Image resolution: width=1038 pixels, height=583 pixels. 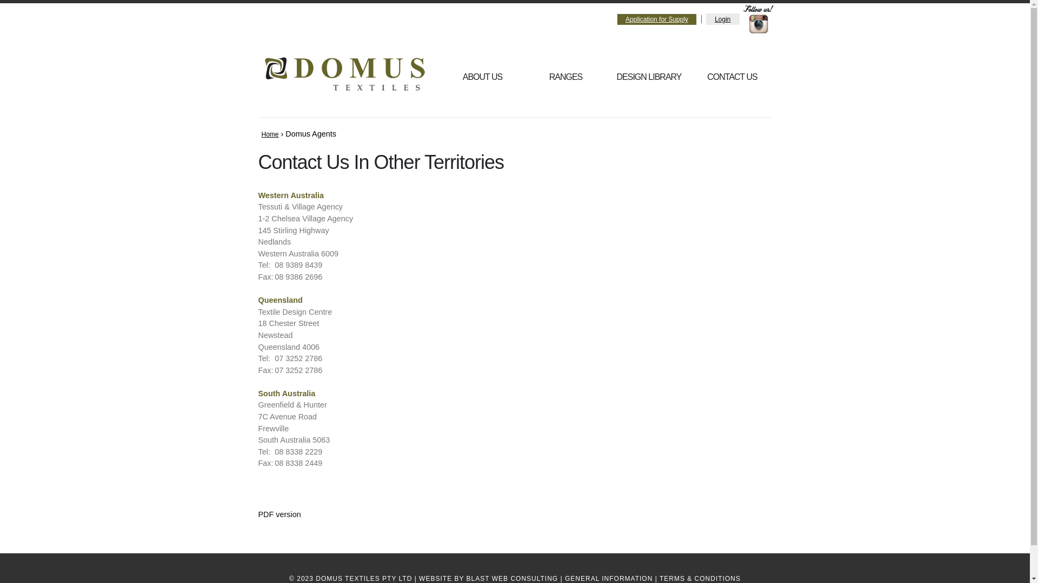 I want to click on RANGES, so click(x=566, y=77).